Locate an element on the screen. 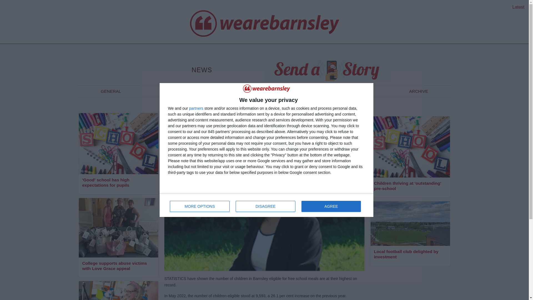 The height and width of the screenshot is (300, 533). partners is located at coordinates (182, 91).